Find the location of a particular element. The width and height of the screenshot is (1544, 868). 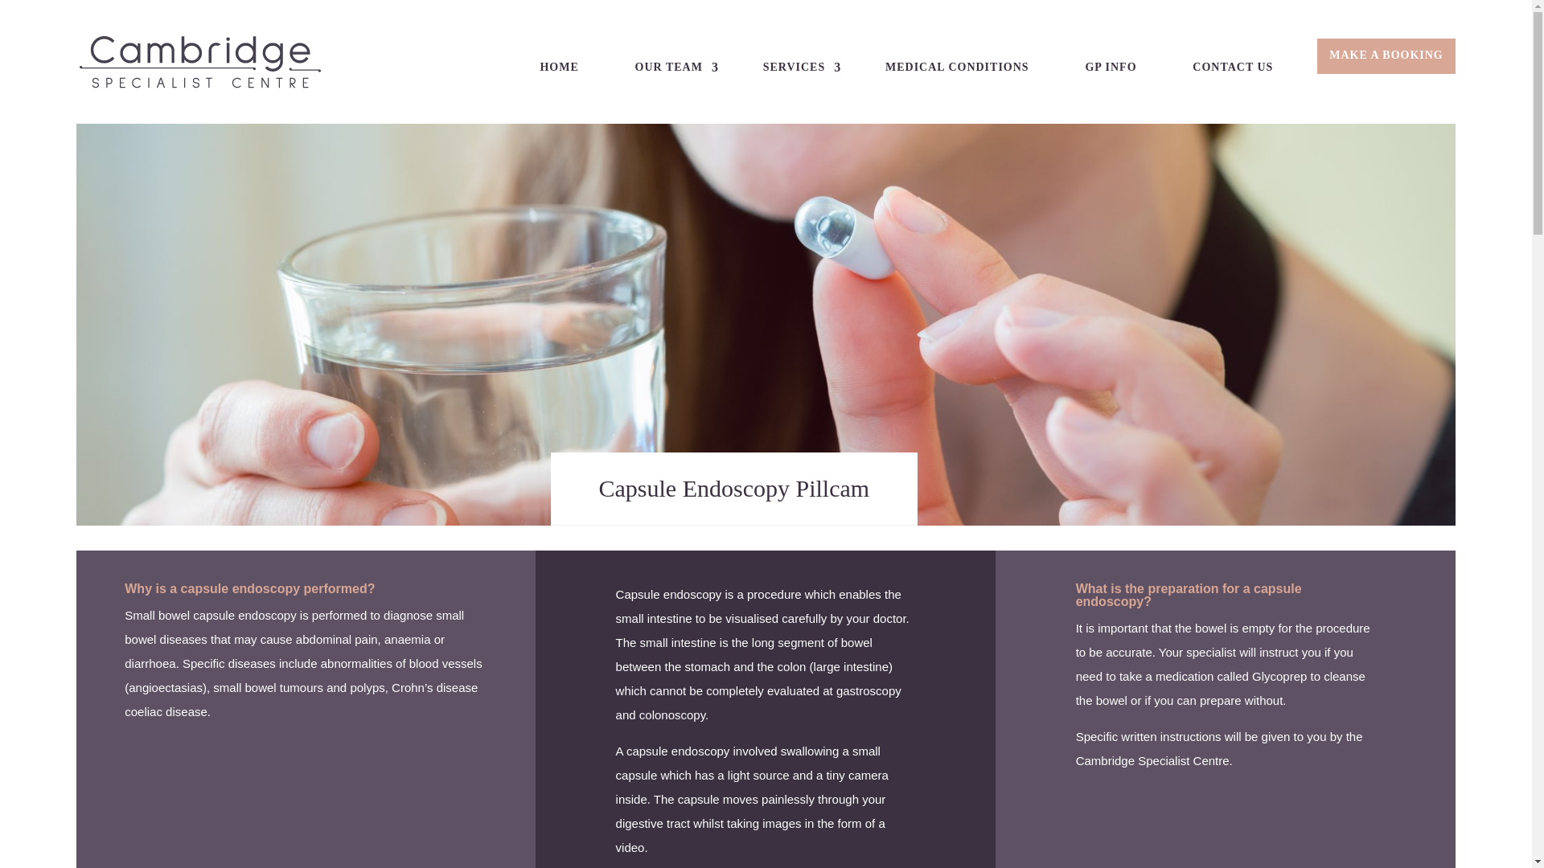

HOME is located at coordinates (558, 80).